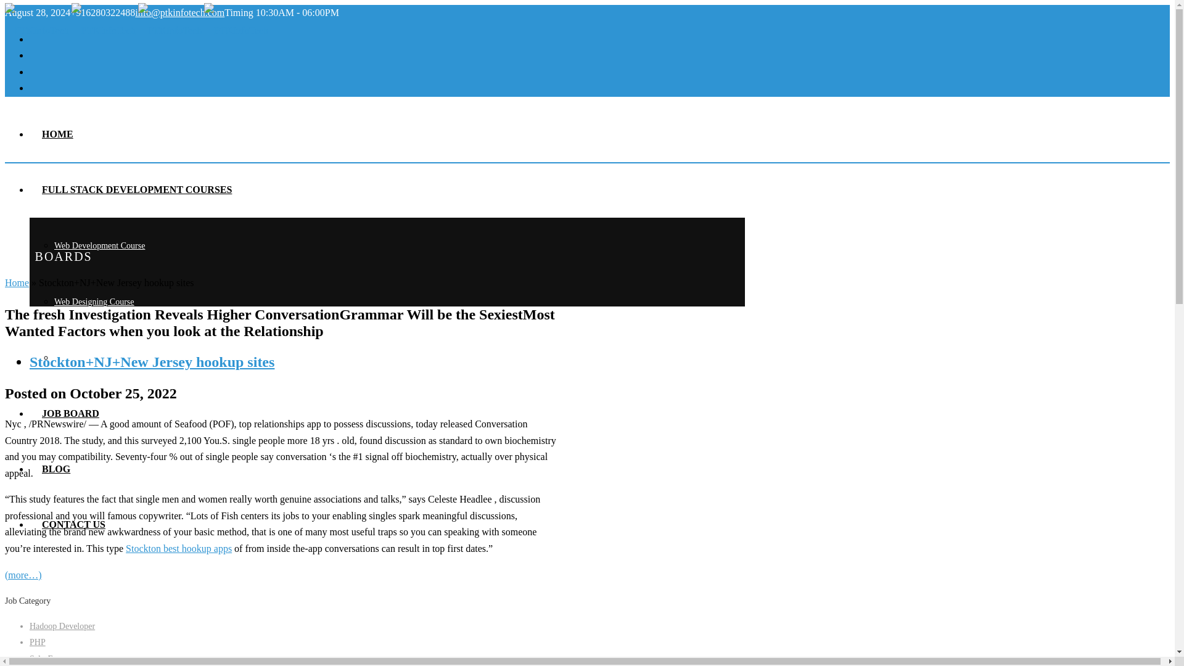 This screenshot has height=666, width=1184. What do you see at coordinates (94, 301) in the screenshot?
I see `Web Designing Course` at bounding box center [94, 301].